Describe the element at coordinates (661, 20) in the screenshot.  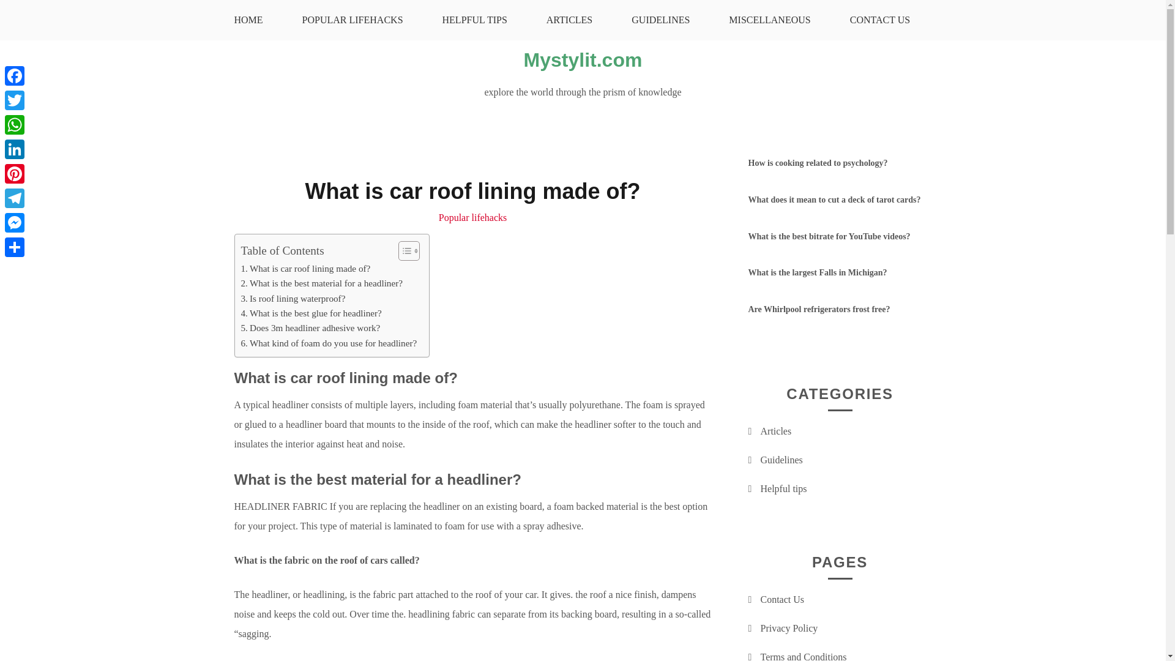
I see `GUIDELINES` at that location.